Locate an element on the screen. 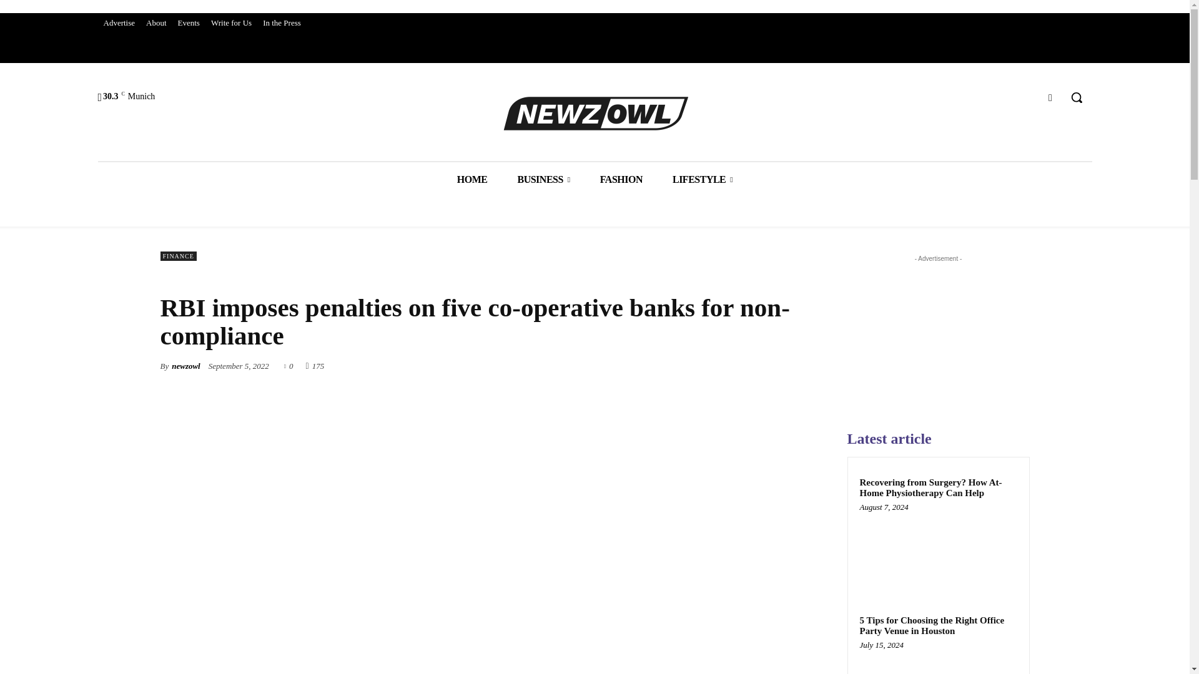 The width and height of the screenshot is (1199, 674). In the Press is located at coordinates (282, 22).